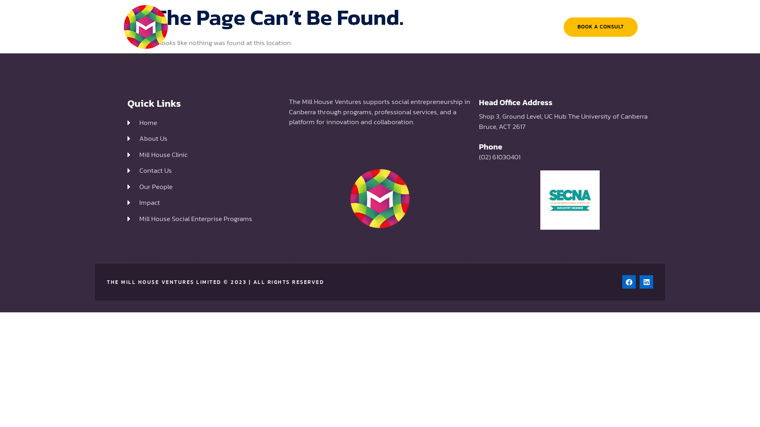 This screenshot has width=760, height=427. What do you see at coordinates (351, 27) in the screenshot?
I see `IMPACT` at bounding box center [351, 27].